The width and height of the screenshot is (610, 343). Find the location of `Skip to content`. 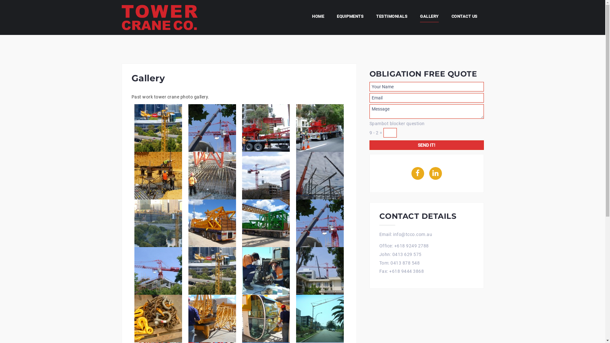

Skip to content is located at coordinates (0, 0).